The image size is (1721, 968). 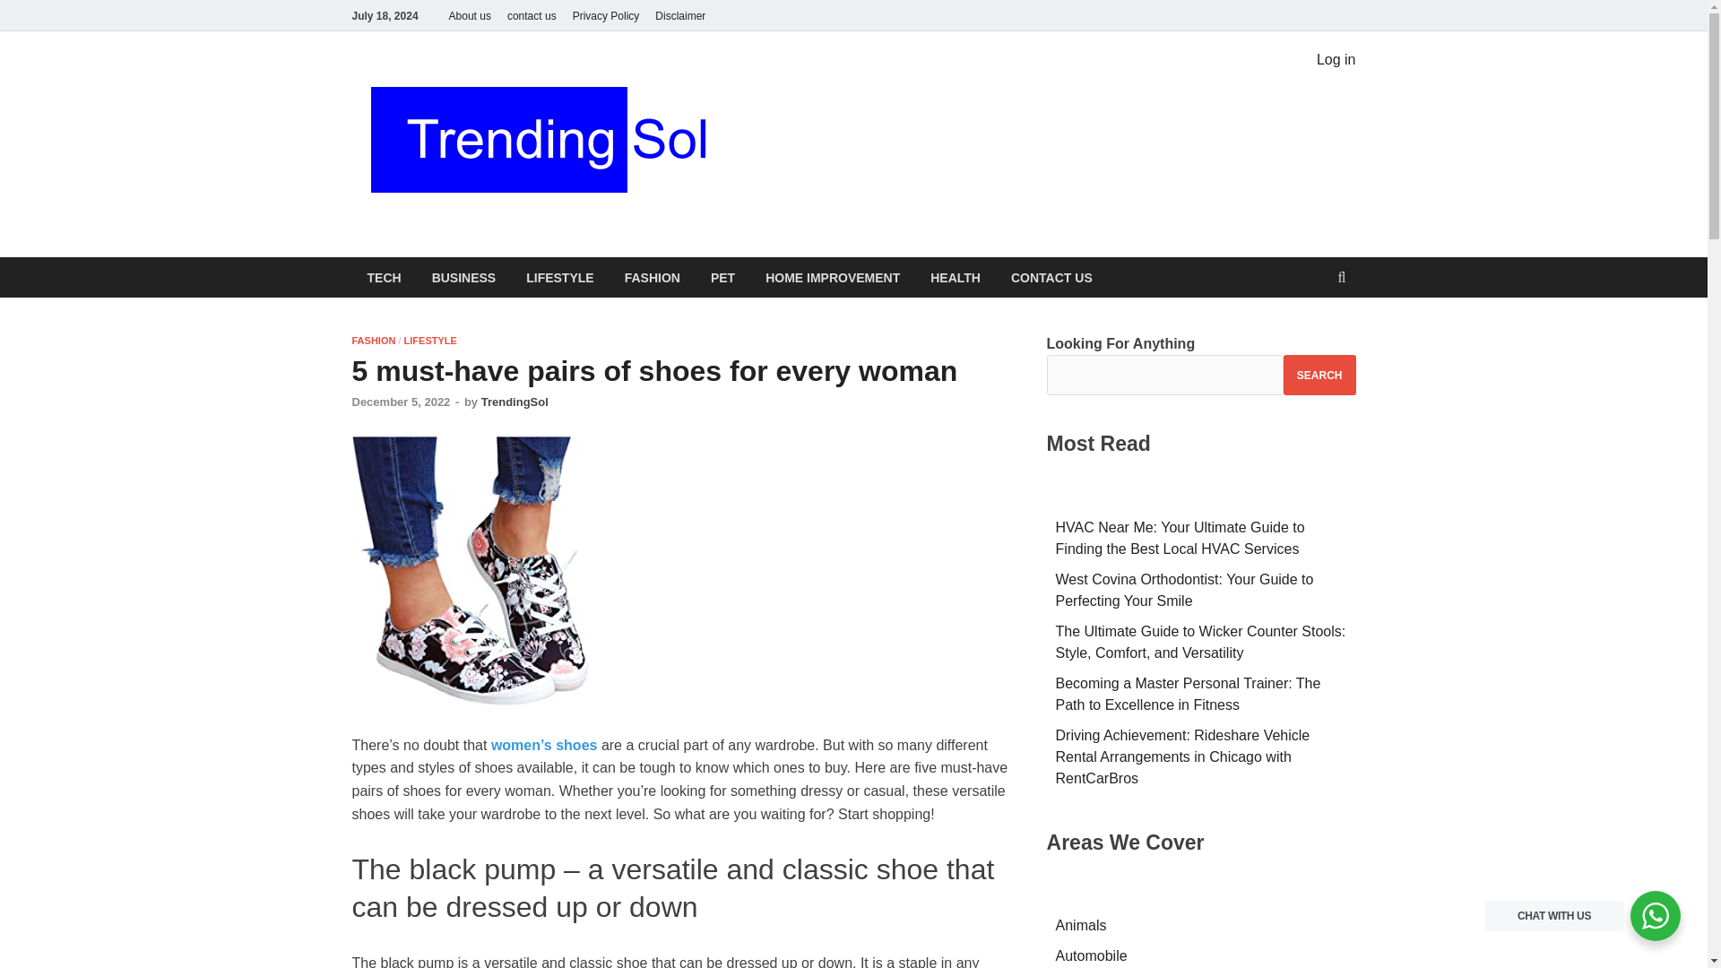 I want to click on Log in, so click(x=1336, y=59).